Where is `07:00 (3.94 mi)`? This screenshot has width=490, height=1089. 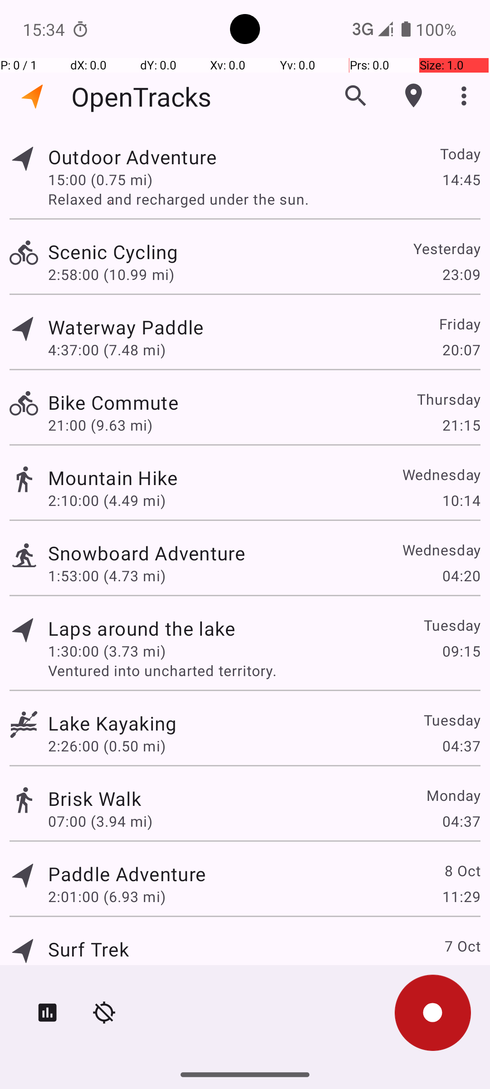
07:00 (3.94 mi) is located at coordinates (100, 821).